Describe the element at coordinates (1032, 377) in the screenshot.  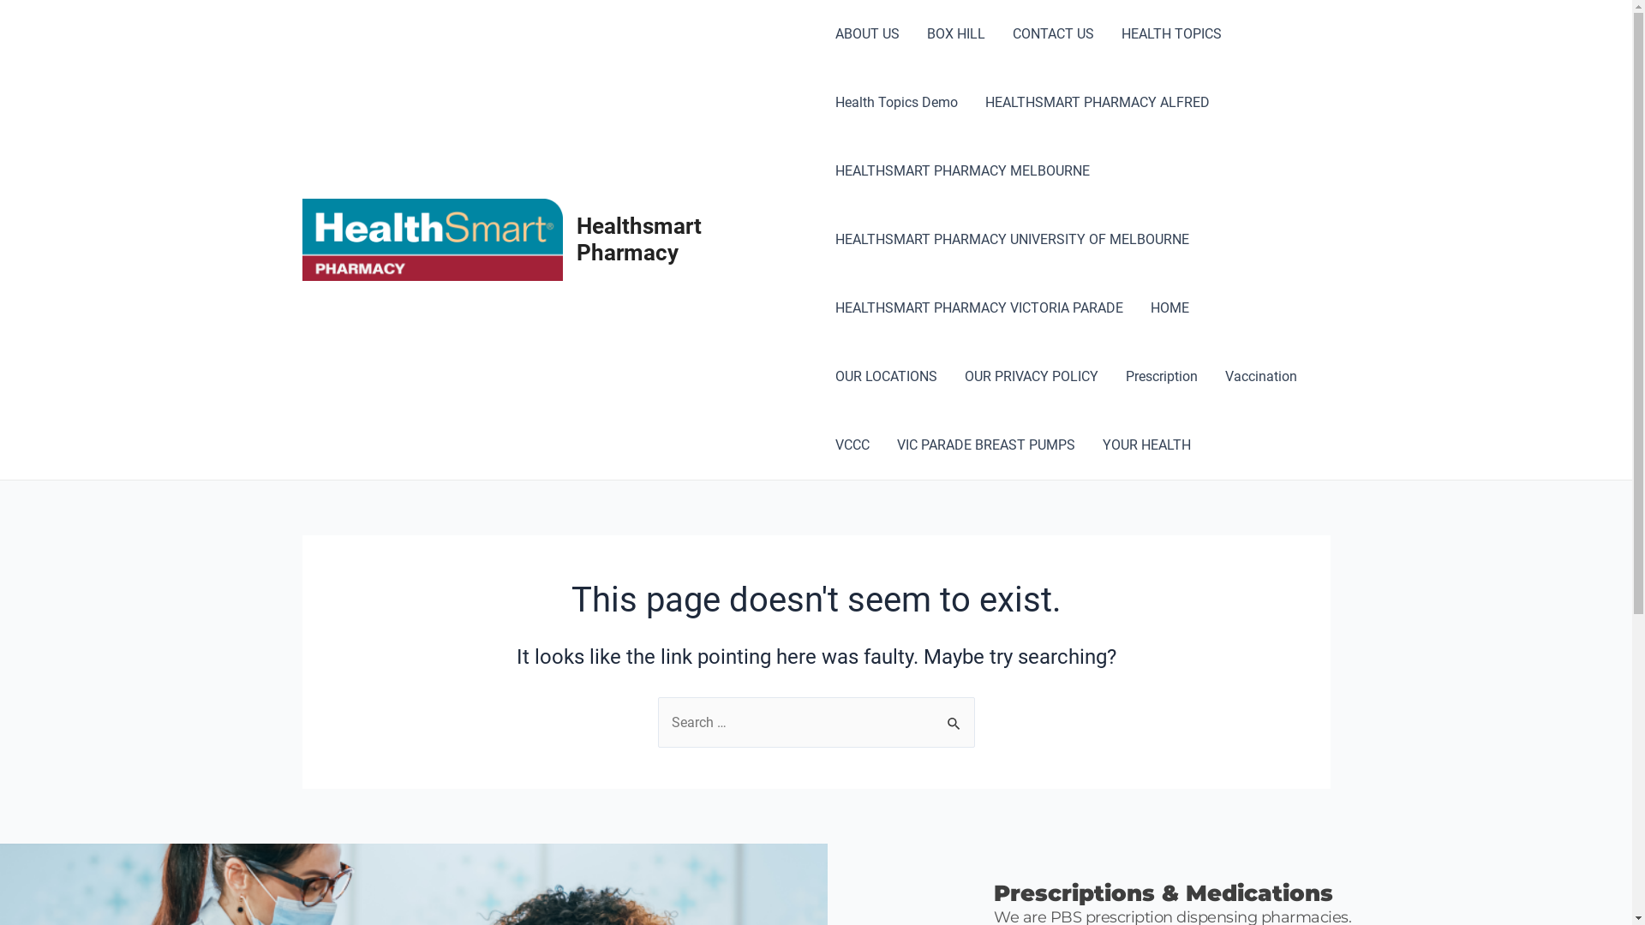
I see `OUR PRIVACY POLICY` at that location.